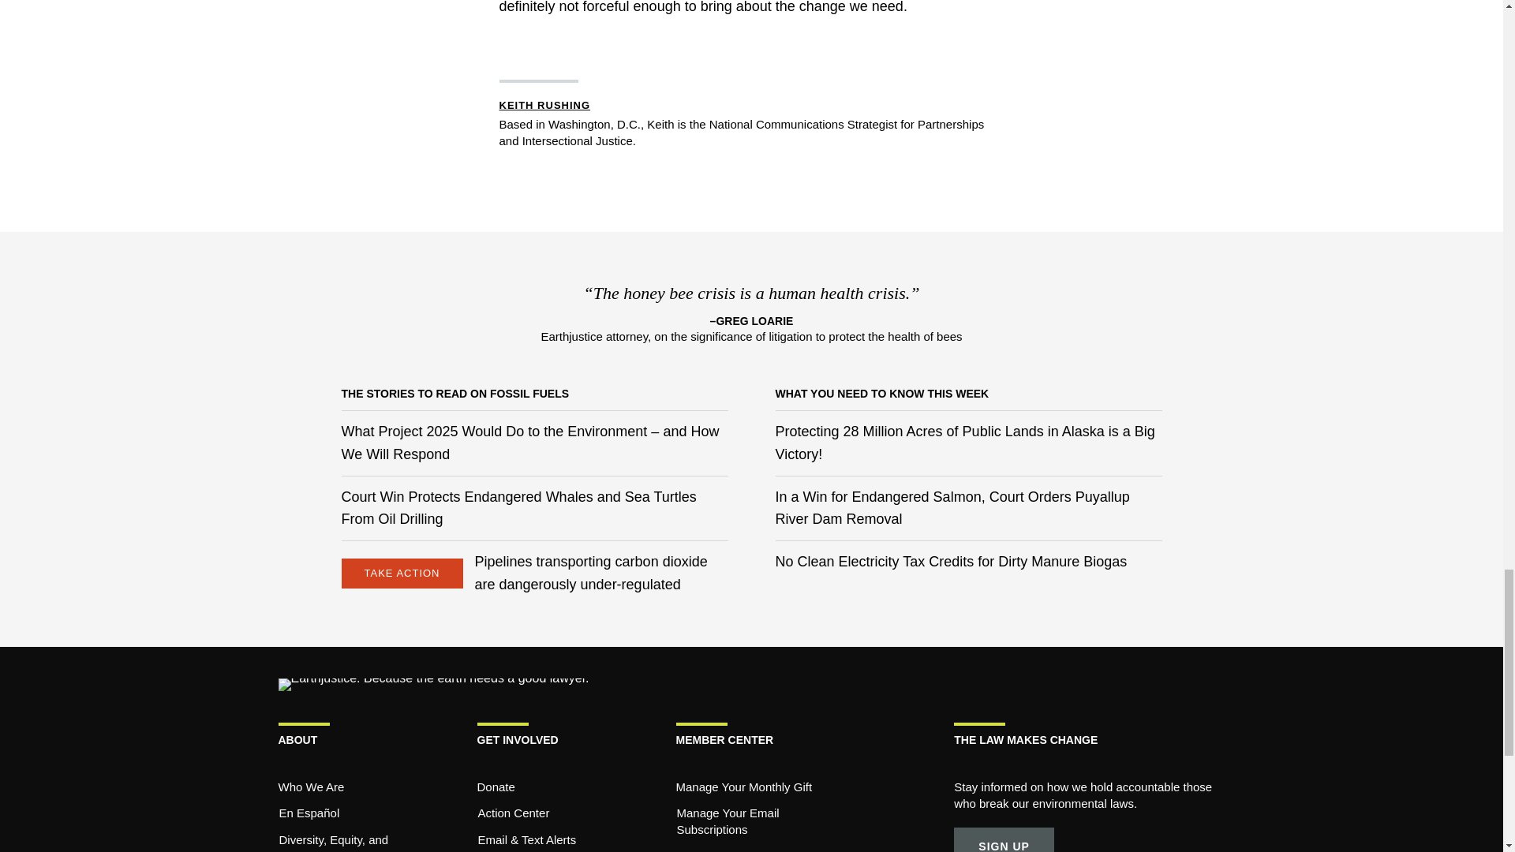 Image resolution: width=1515 pixels, height=852 pixels. What do you see at coordinates (544, 106) in the screenshot?
I see `Keith Rushing` at bounding box center [544, 106].